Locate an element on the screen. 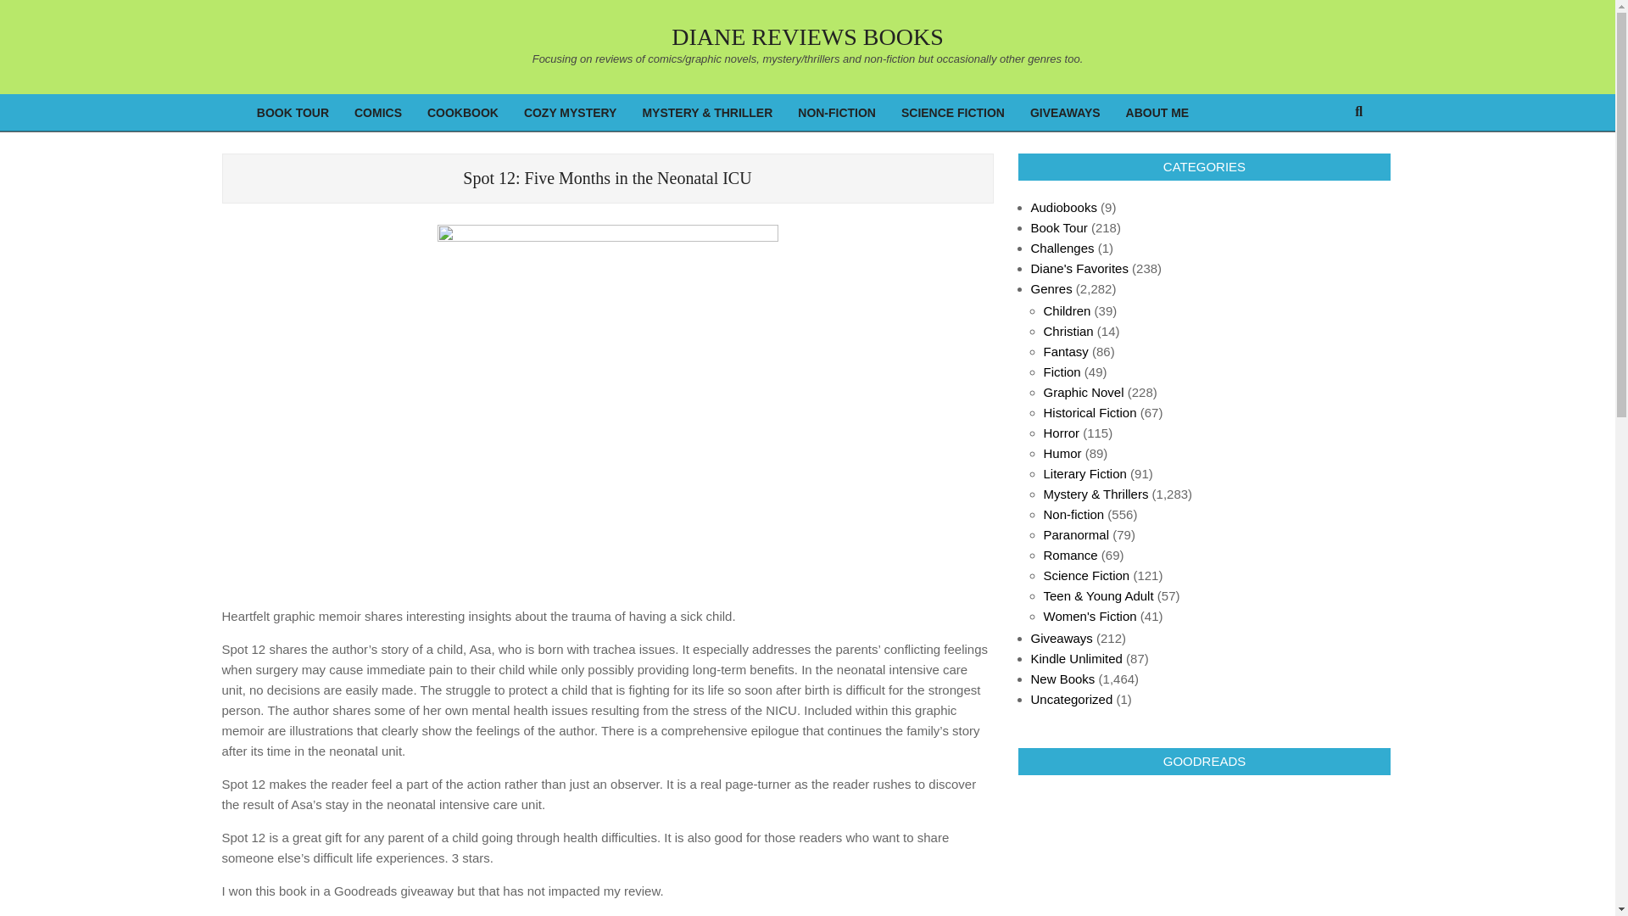 This screenshot has width=1628, height=916. Graphic Novel is located at coordinates (1083, 392).